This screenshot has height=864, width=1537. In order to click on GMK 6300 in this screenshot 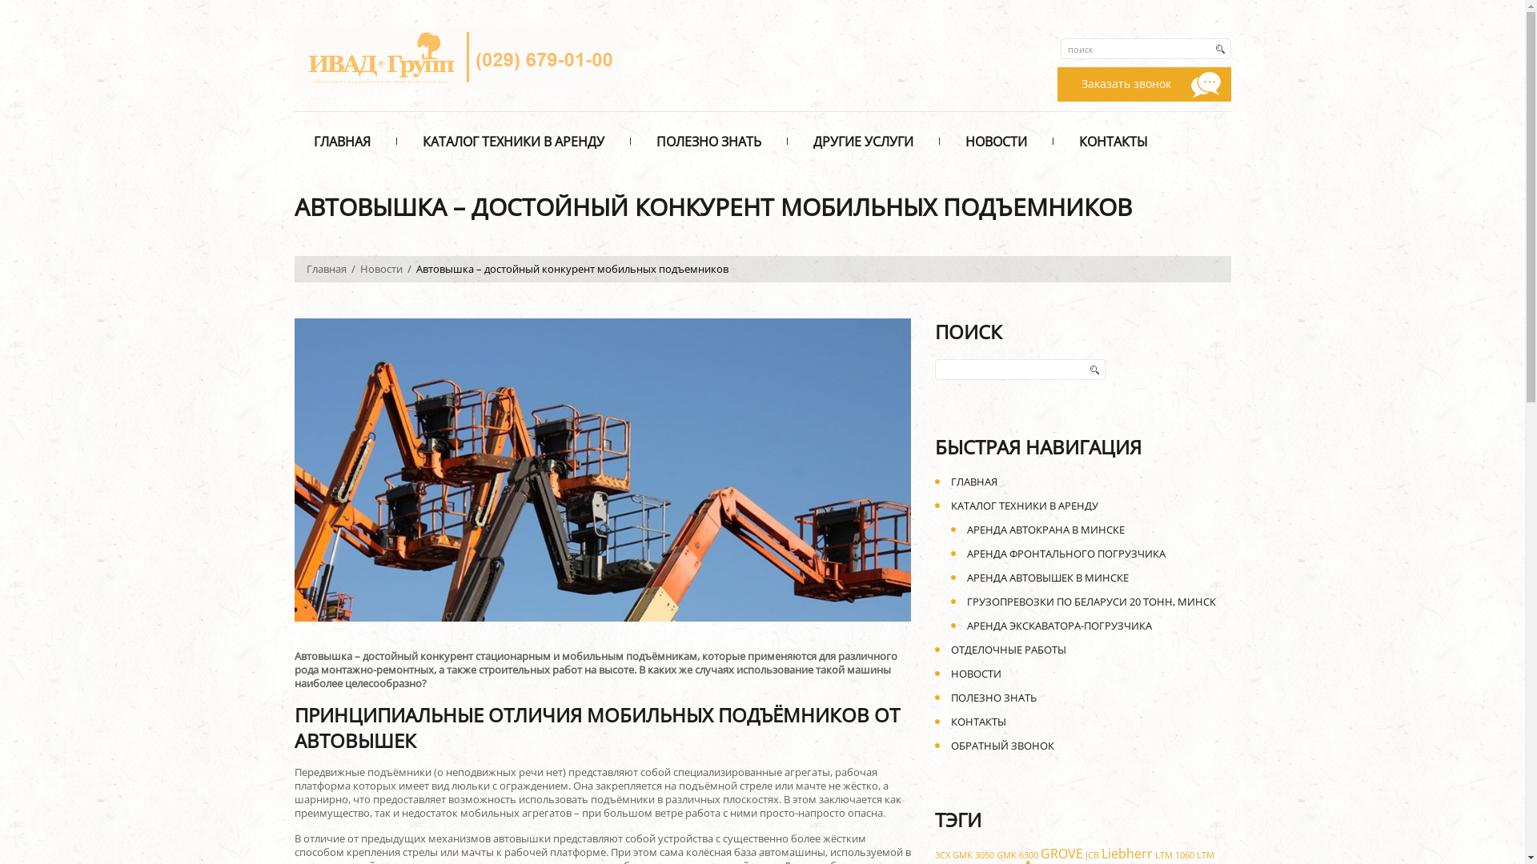, I will do `click(1017, 855)`.